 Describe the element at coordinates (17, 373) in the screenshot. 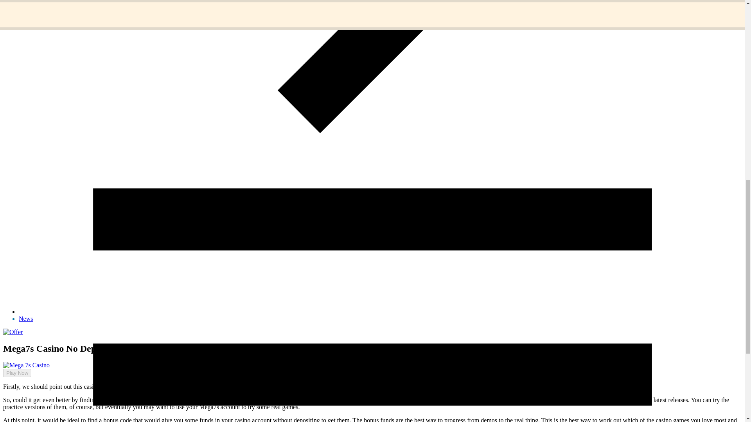

I see `Play Now` at that location.